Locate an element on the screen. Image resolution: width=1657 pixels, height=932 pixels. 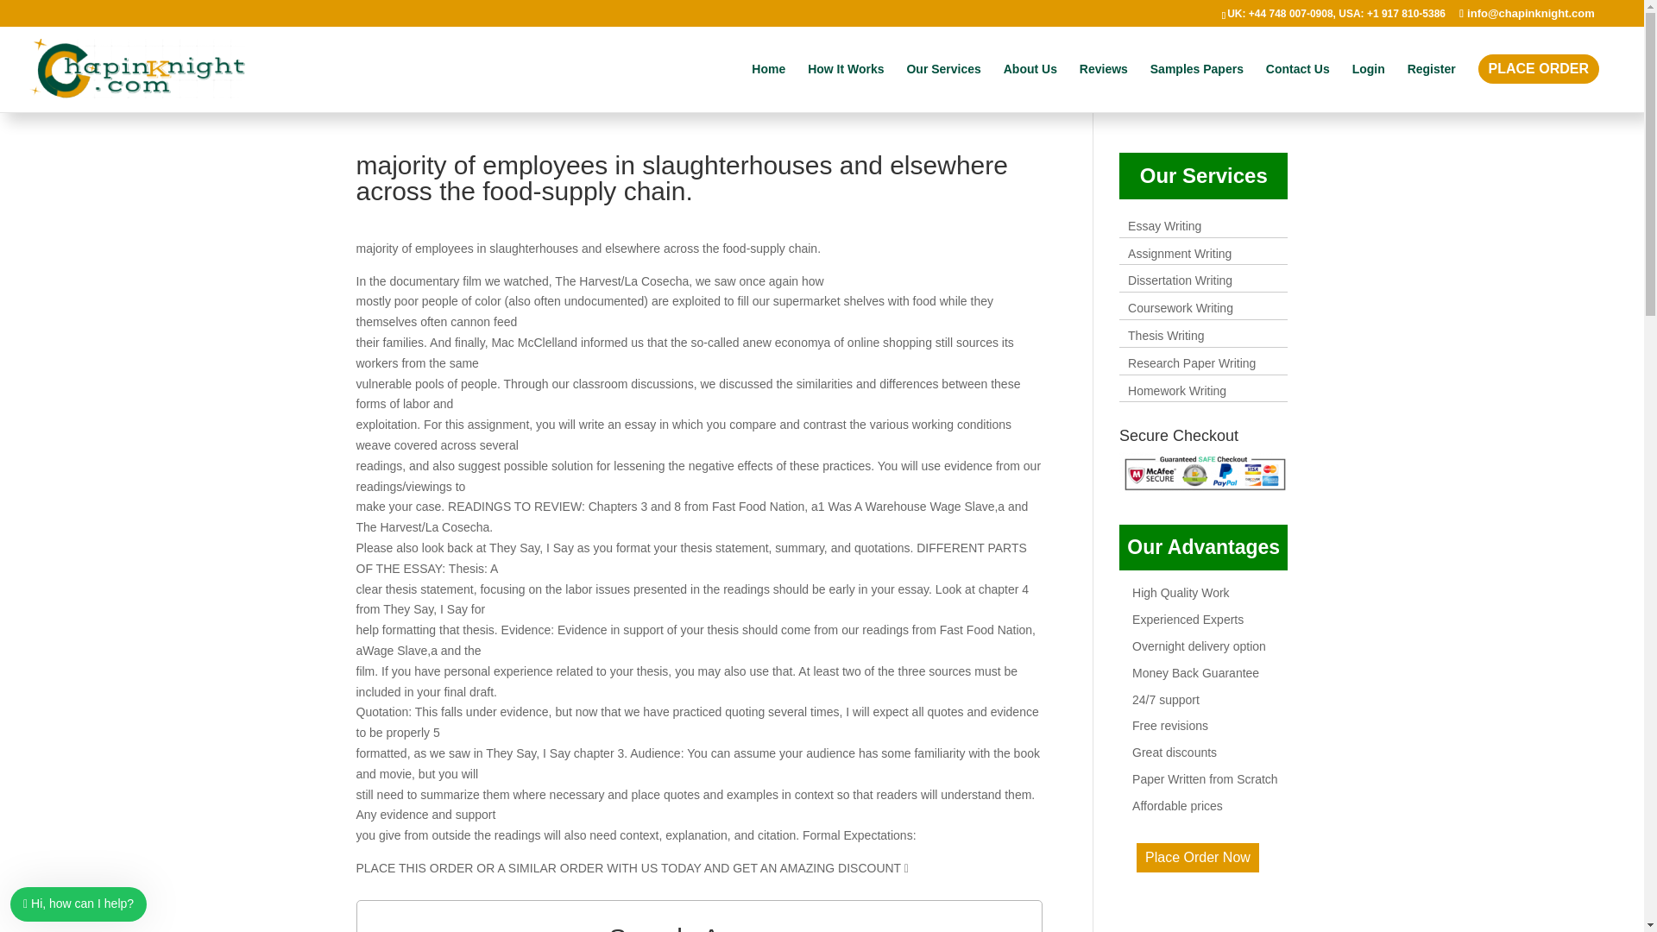
How It Works is located at coordinates (846, 83).